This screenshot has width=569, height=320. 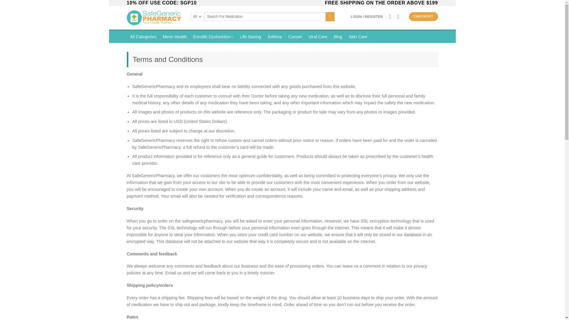 I want to click on Asthma, so click(x=274, y=36).